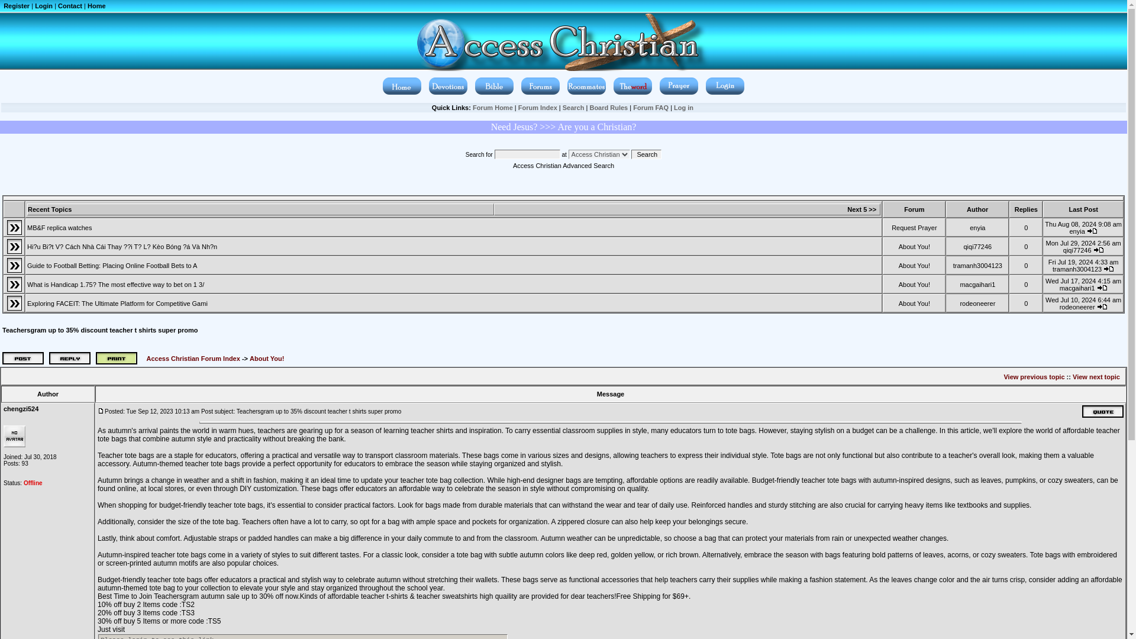  What do you see at coordinates (914, 246) in the screenshot?
I see `About You!` at bounding box center [914, 246].